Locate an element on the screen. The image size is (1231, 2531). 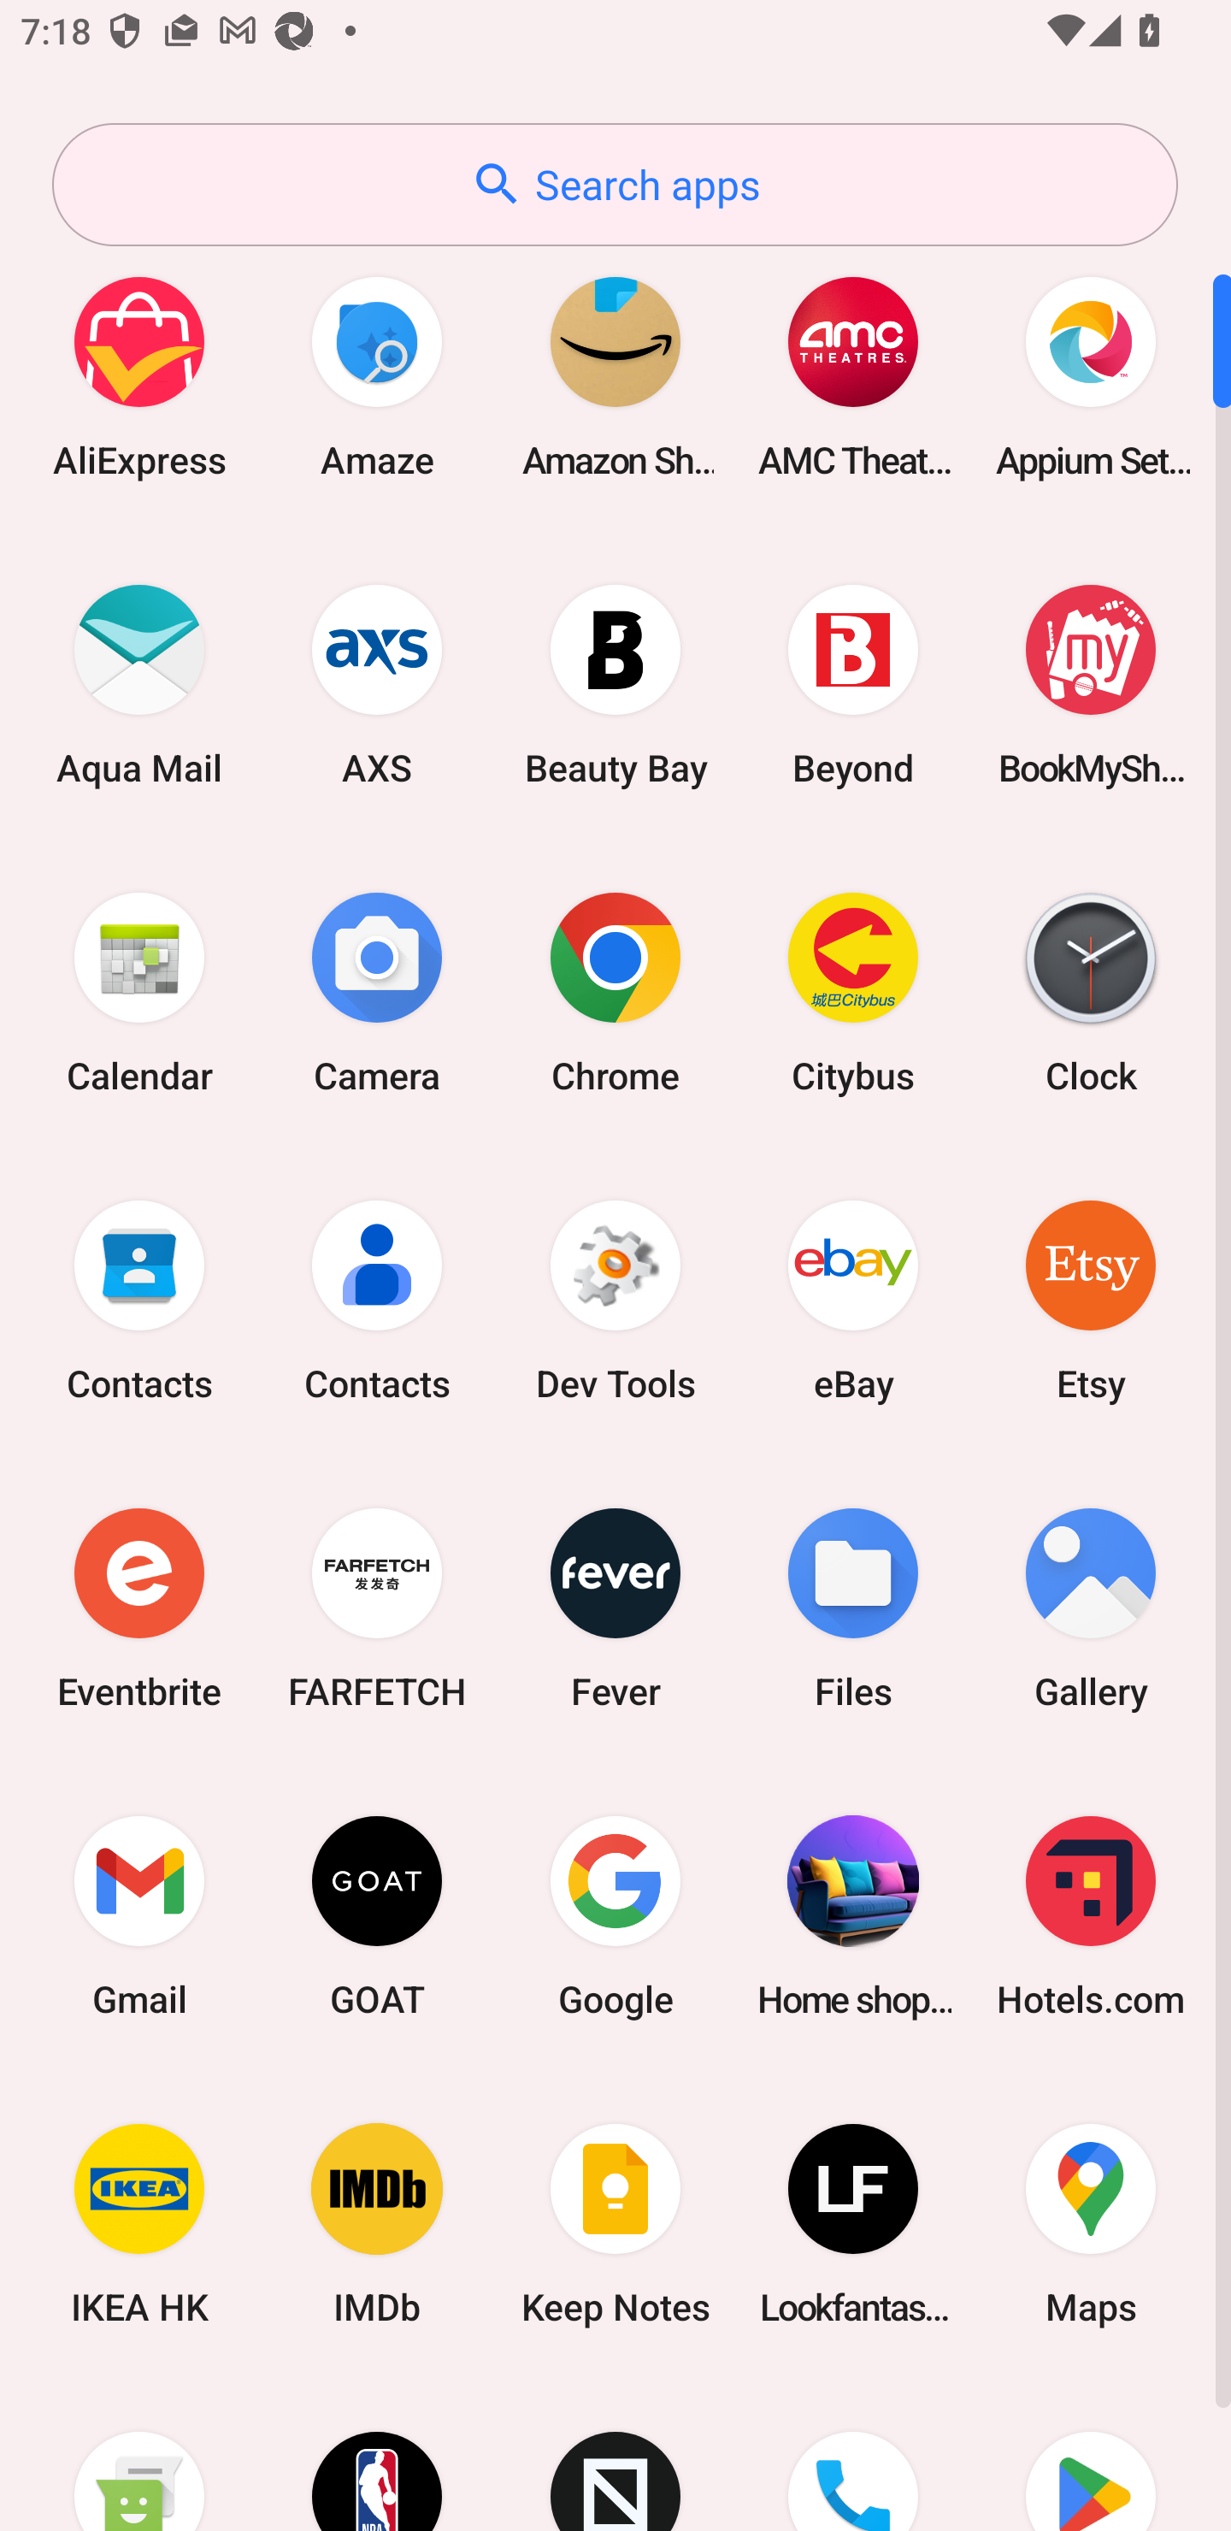
Gallery is located at coordinates (1091, 1608).